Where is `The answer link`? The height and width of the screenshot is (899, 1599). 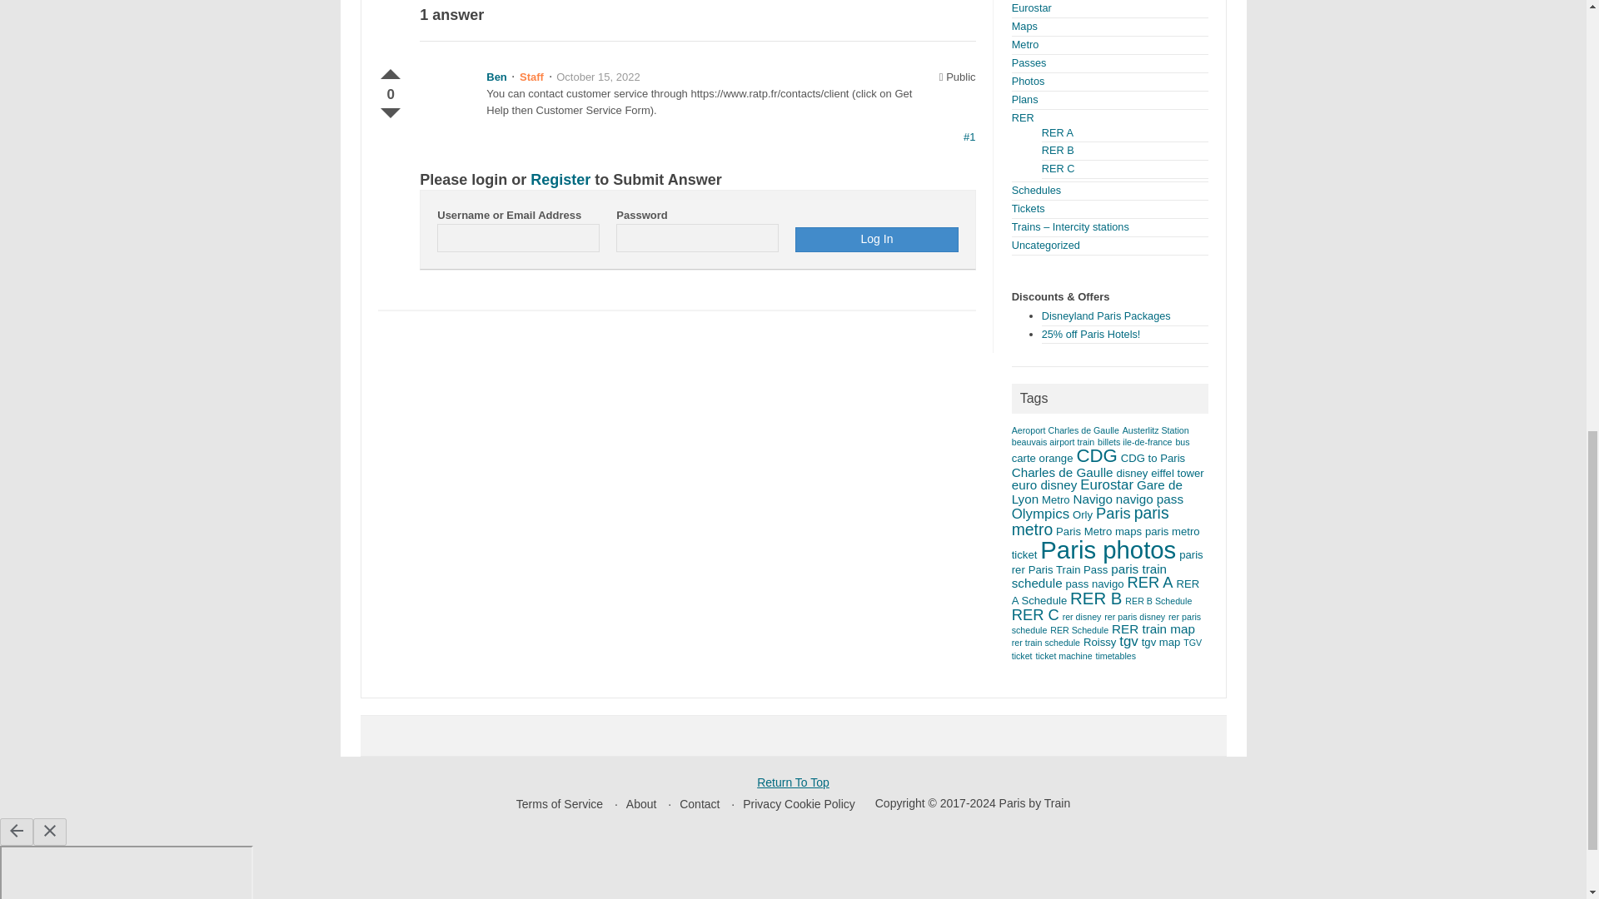
The answer link is located at coordinates (969, 137).